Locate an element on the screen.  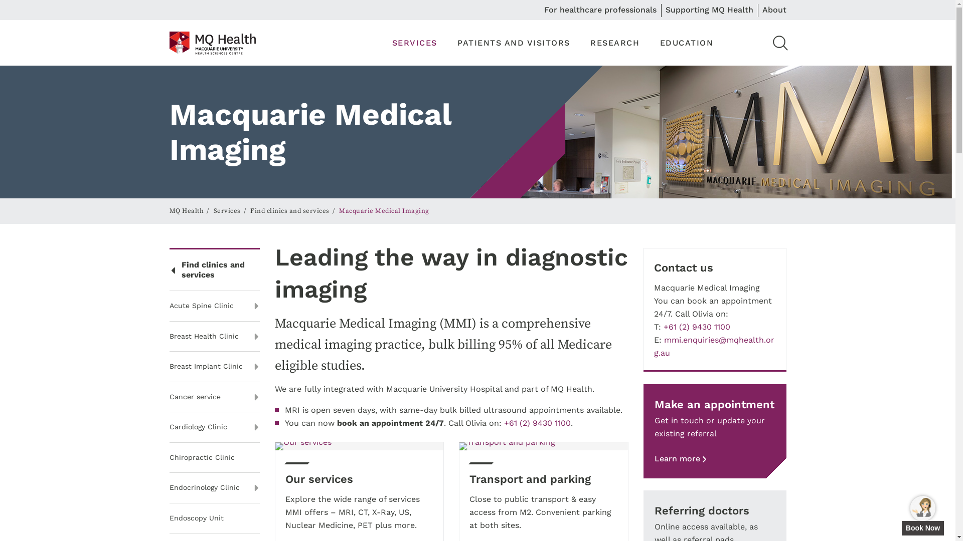
About is located at coordinates (774, 10).